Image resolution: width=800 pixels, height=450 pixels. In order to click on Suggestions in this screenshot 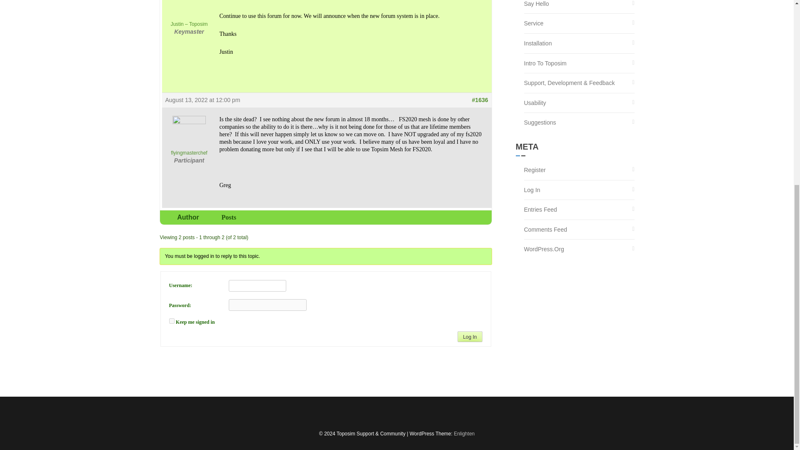, I will do `click(540, 122)`.